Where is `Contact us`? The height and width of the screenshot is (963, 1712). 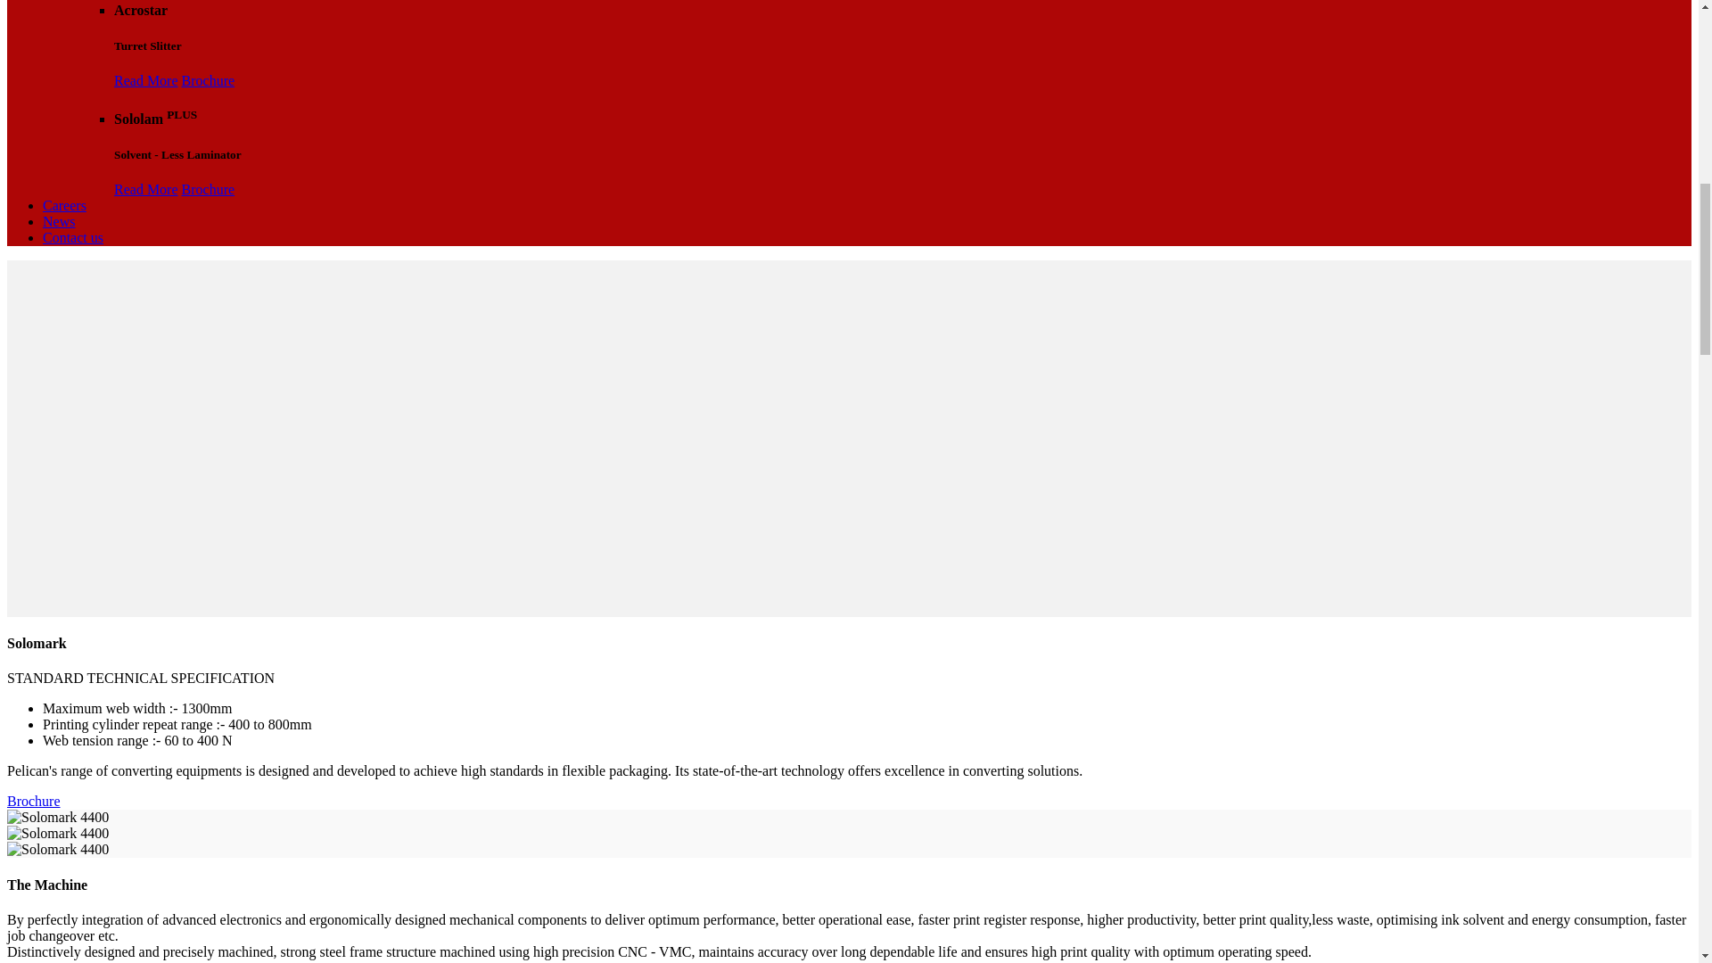 Contact us is located at coordinates (73, 237).